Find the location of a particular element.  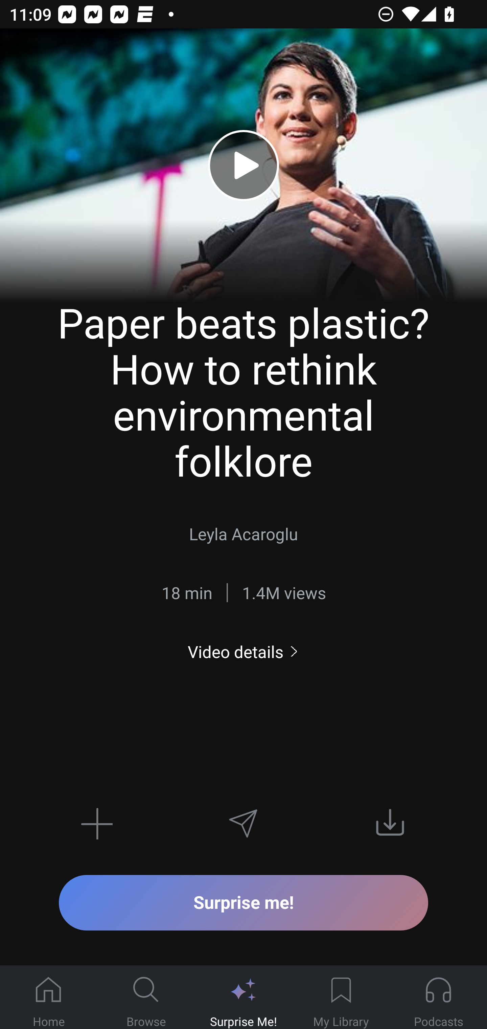

Browse is located at coordinates (146, 998).